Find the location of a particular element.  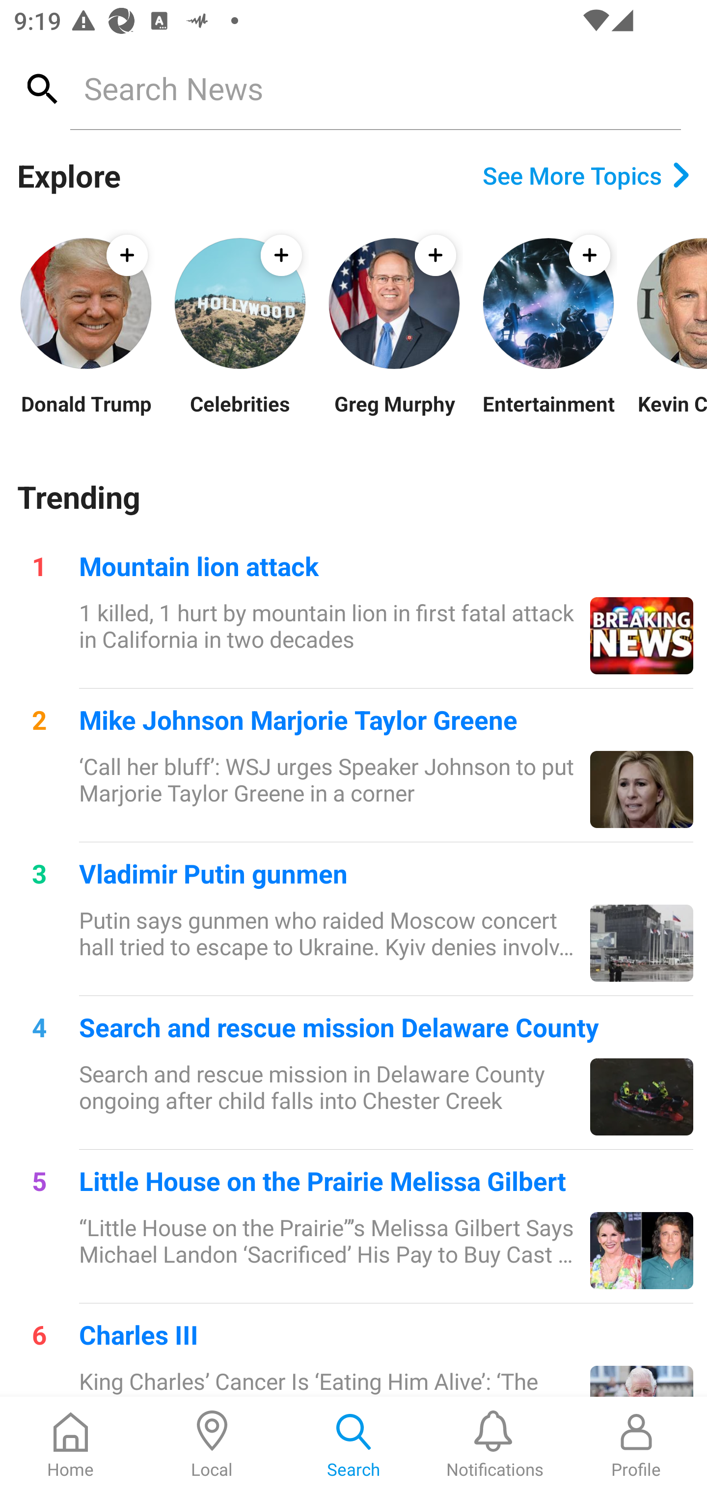

Home is located at coordinates (71, 1445).